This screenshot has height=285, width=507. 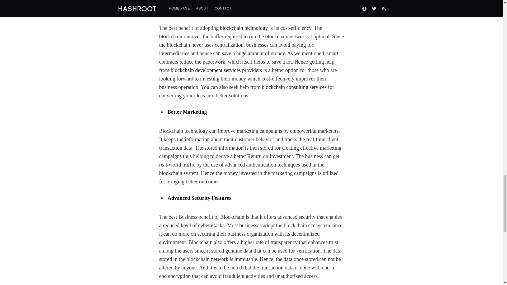 I want to click on blockchain technology, so click(x=245, y=28).